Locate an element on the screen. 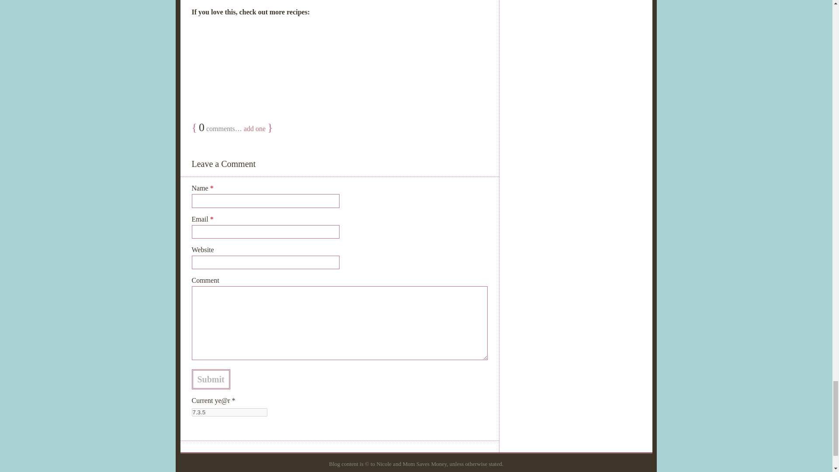  Submit is located at coordinates (211, 379).